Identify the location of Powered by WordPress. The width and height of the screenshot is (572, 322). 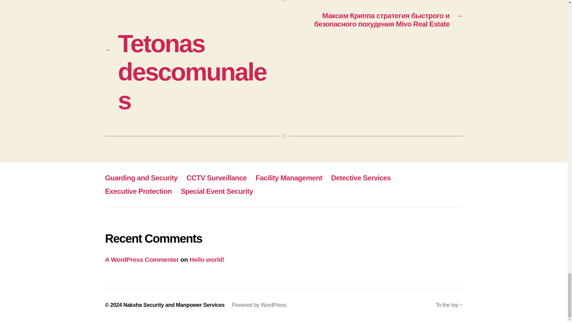
(259, 305).